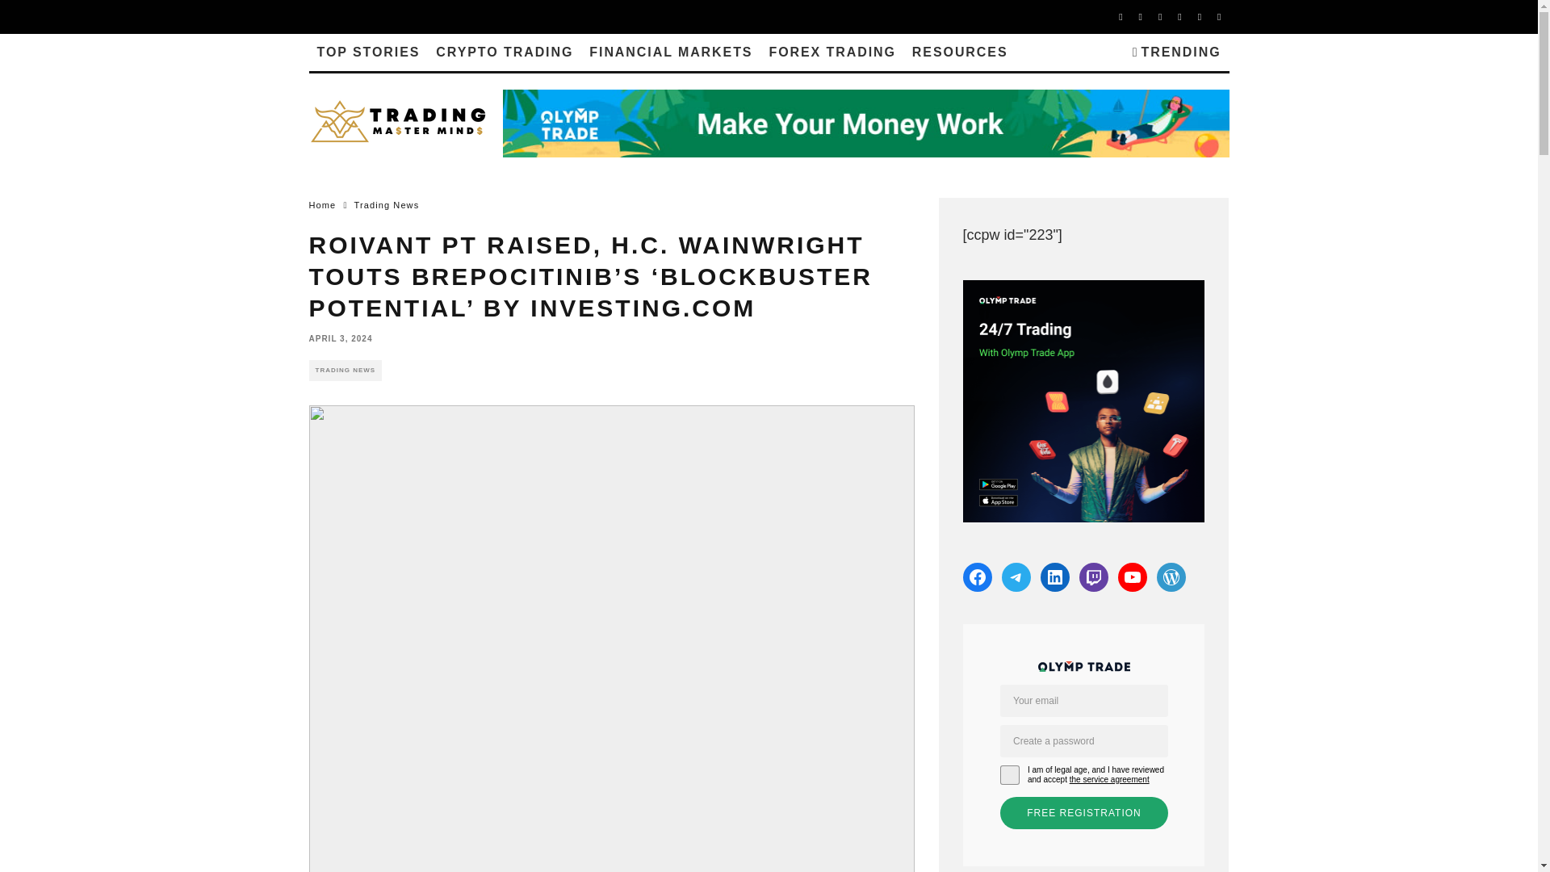 The width and height of the screenshot is (1550, 872). Describe the element at coordinates (387, 205) in the screenshot. I see `Trading News` at that location.